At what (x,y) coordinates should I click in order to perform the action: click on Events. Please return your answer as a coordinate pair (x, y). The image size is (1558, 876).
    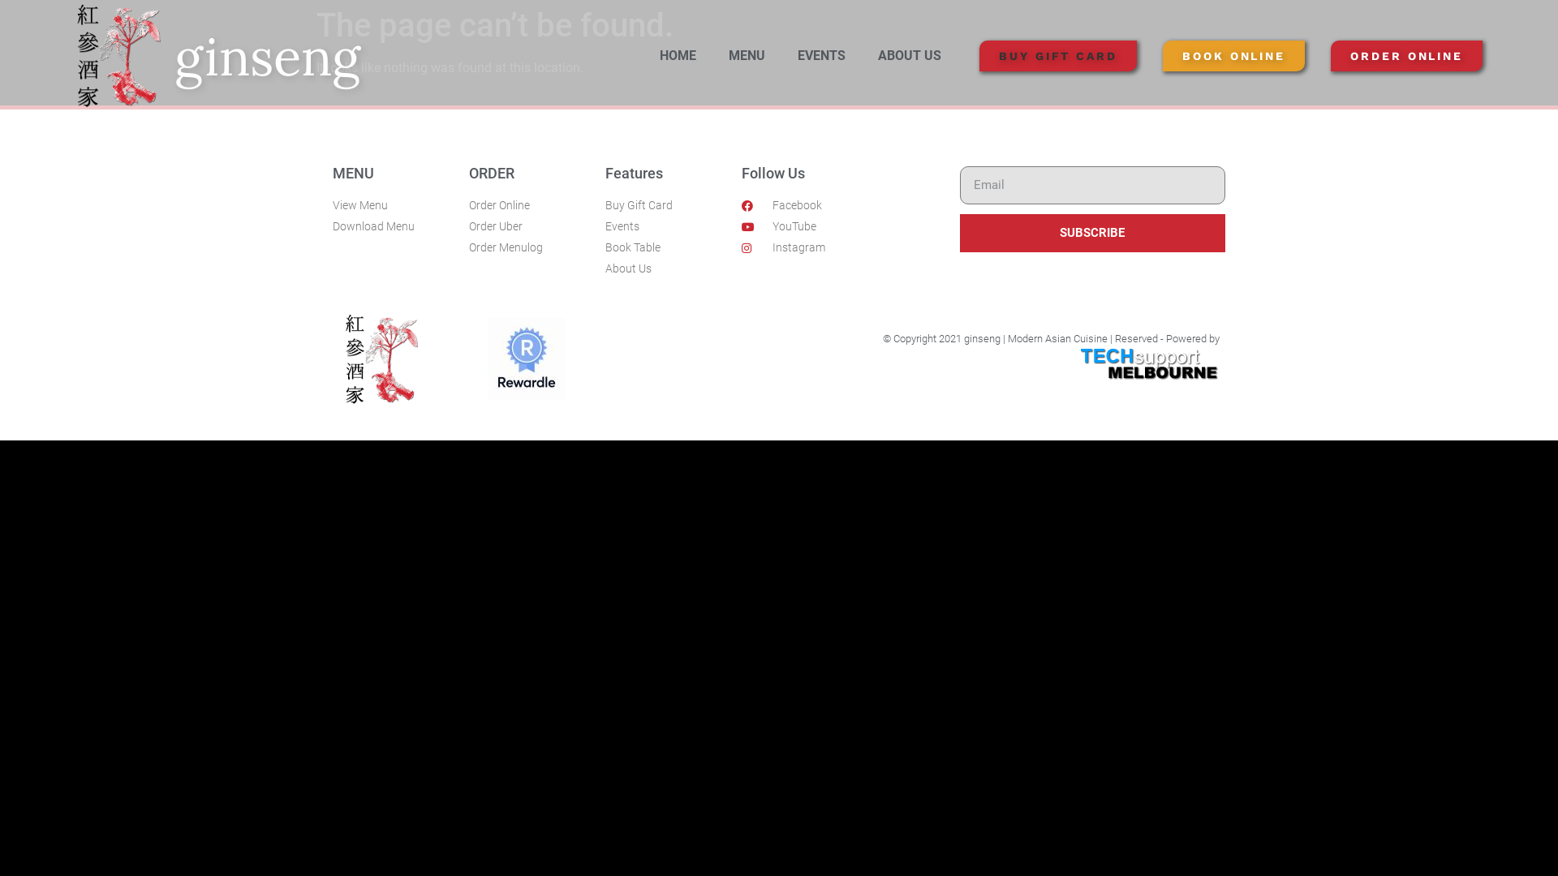
    Looking at the image, I should click on (665, 227).